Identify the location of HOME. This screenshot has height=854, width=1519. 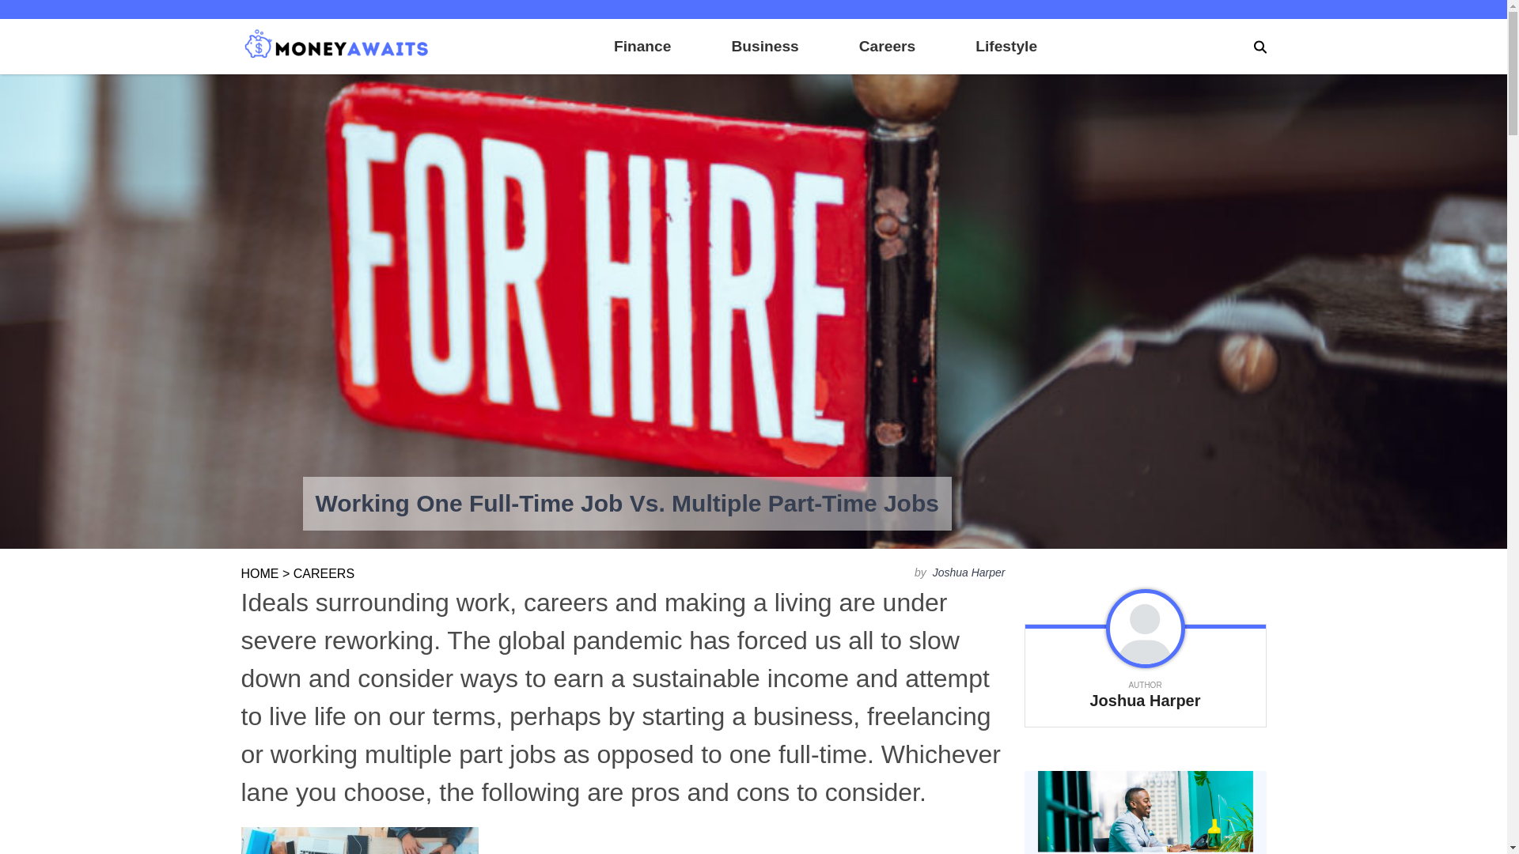
(259, 574).